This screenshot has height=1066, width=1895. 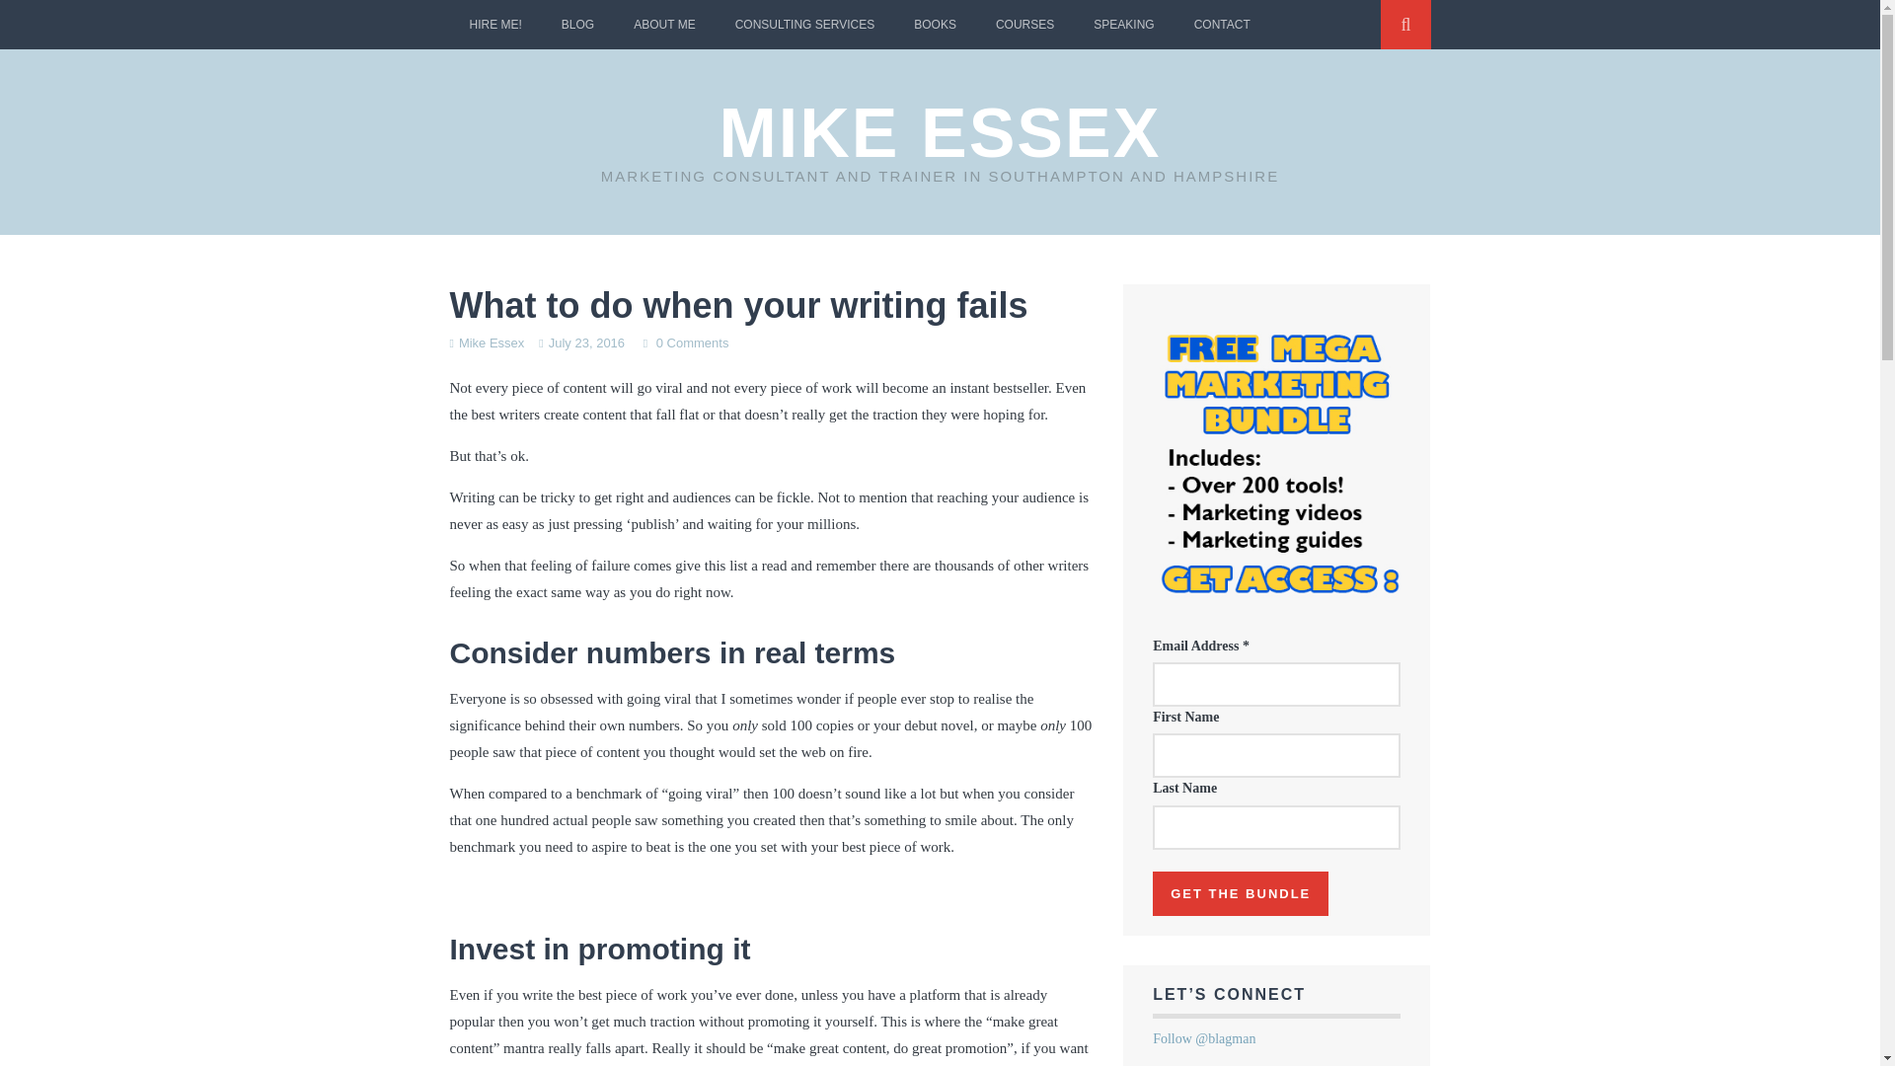 I want to click on HIRE ME!, so click(x=495, y=24).